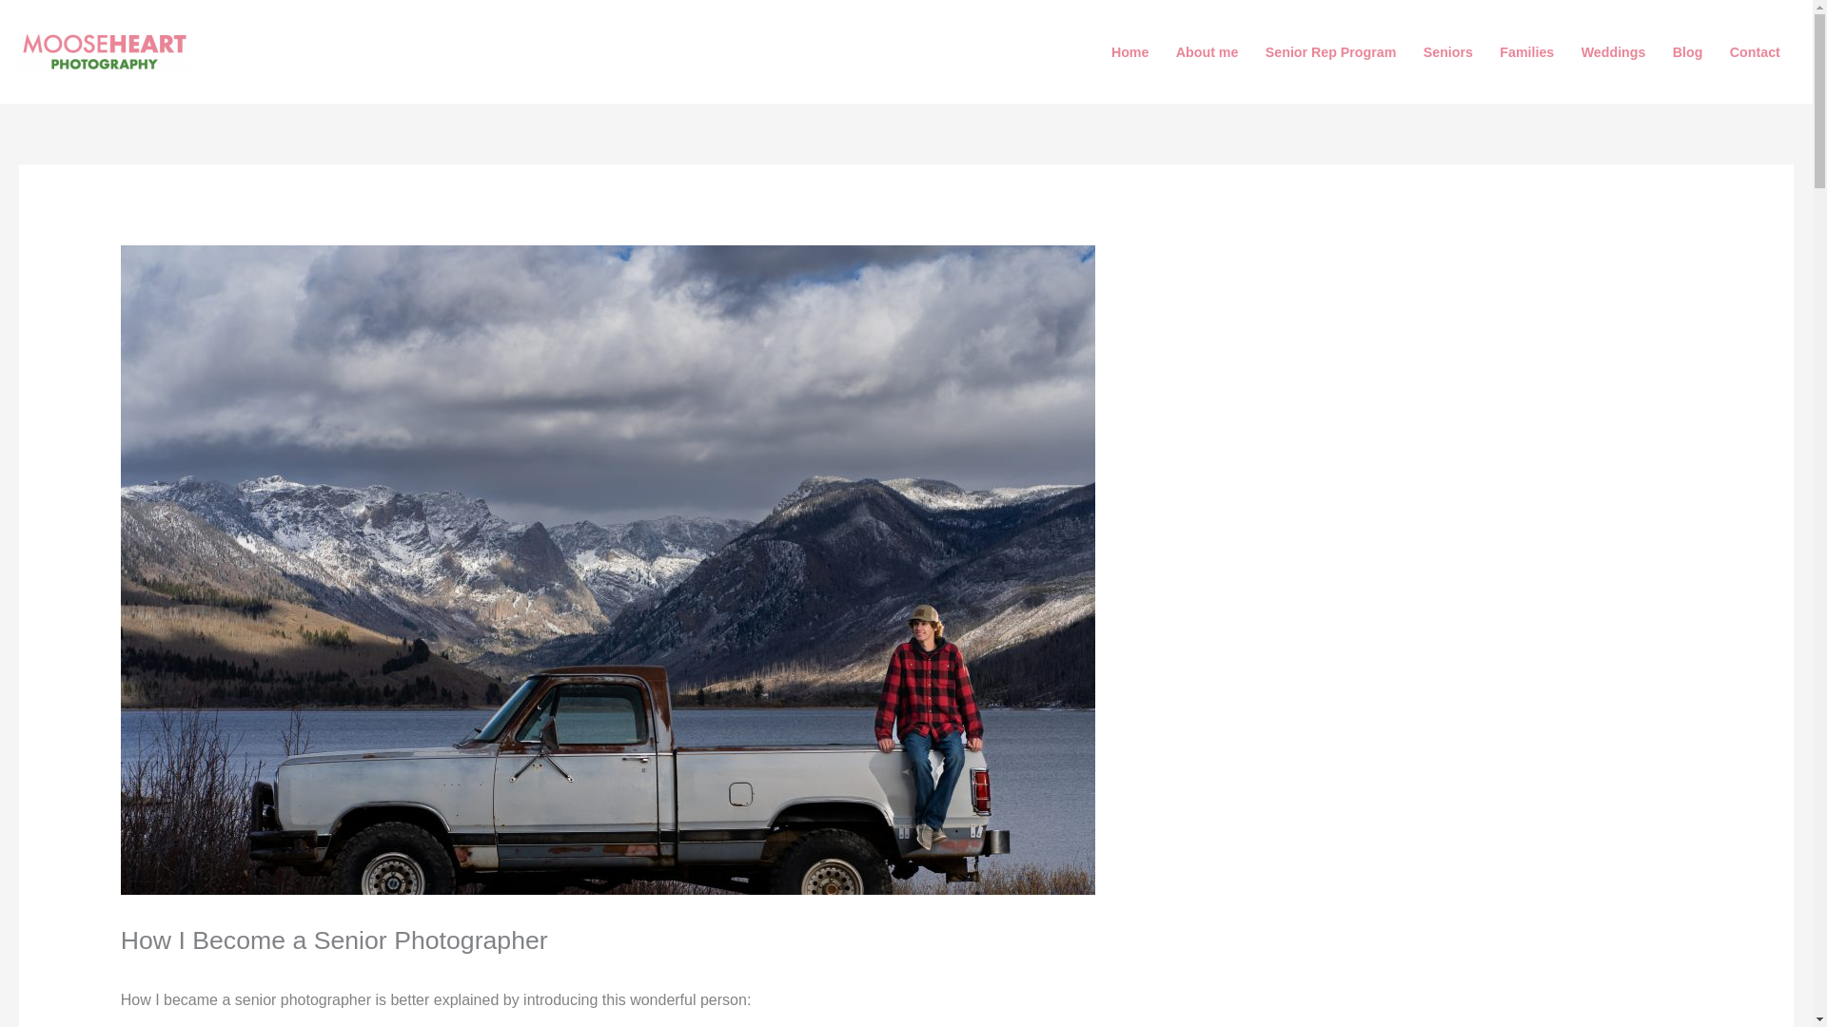  What do you see at coordinates (1448, 51) in the screenshot?
I see `Seniors` at bounding box center [1448, 51].